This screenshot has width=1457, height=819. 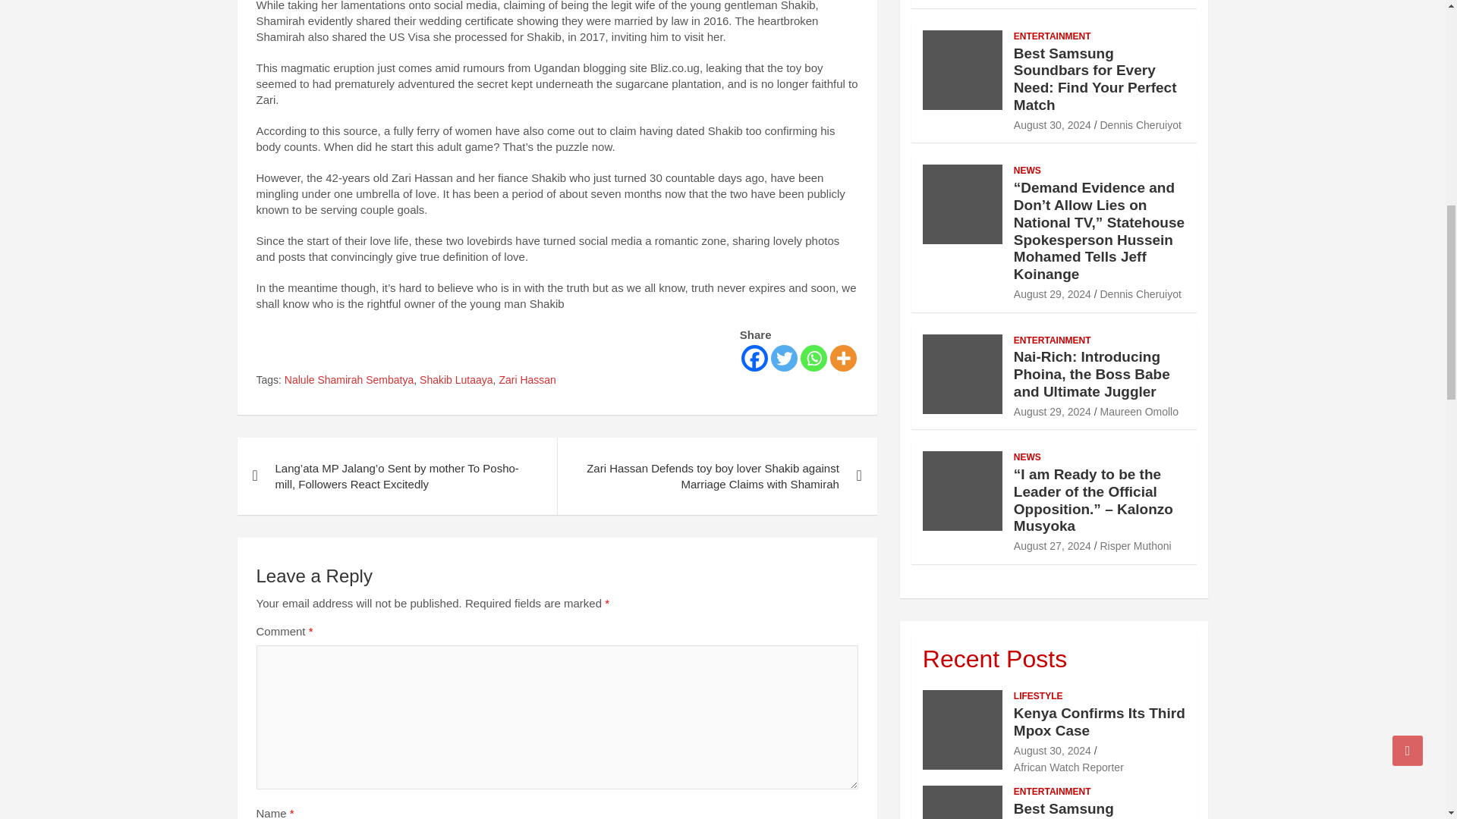 What do you see at coordinates (783, 358) in the screenshot?
I see `Twitter` at bounding box center [783, 358].